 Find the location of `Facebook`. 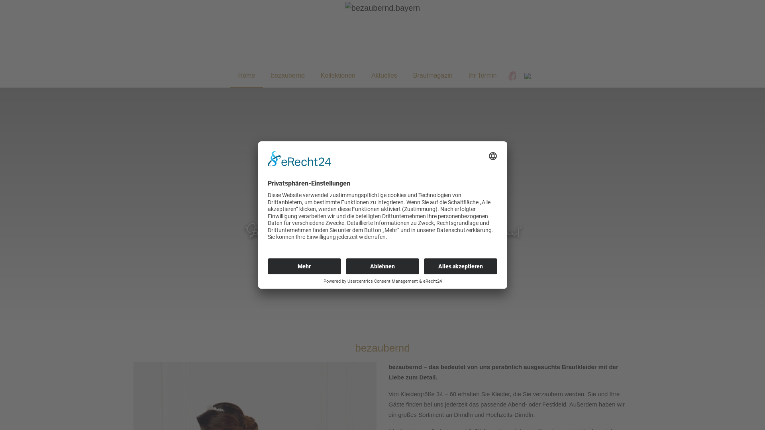

Facebook is located at coordinates (512, 76).